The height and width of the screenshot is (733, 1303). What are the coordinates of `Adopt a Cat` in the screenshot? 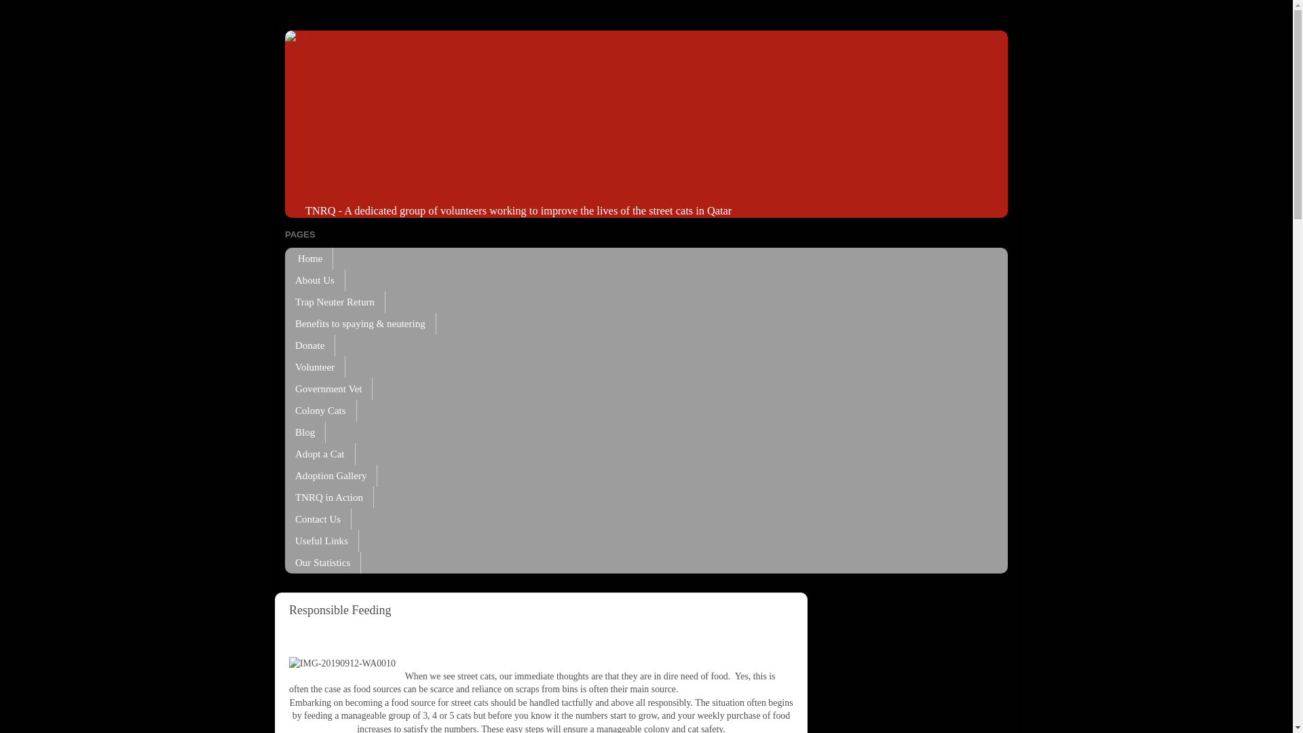 It's located at (320, 453).